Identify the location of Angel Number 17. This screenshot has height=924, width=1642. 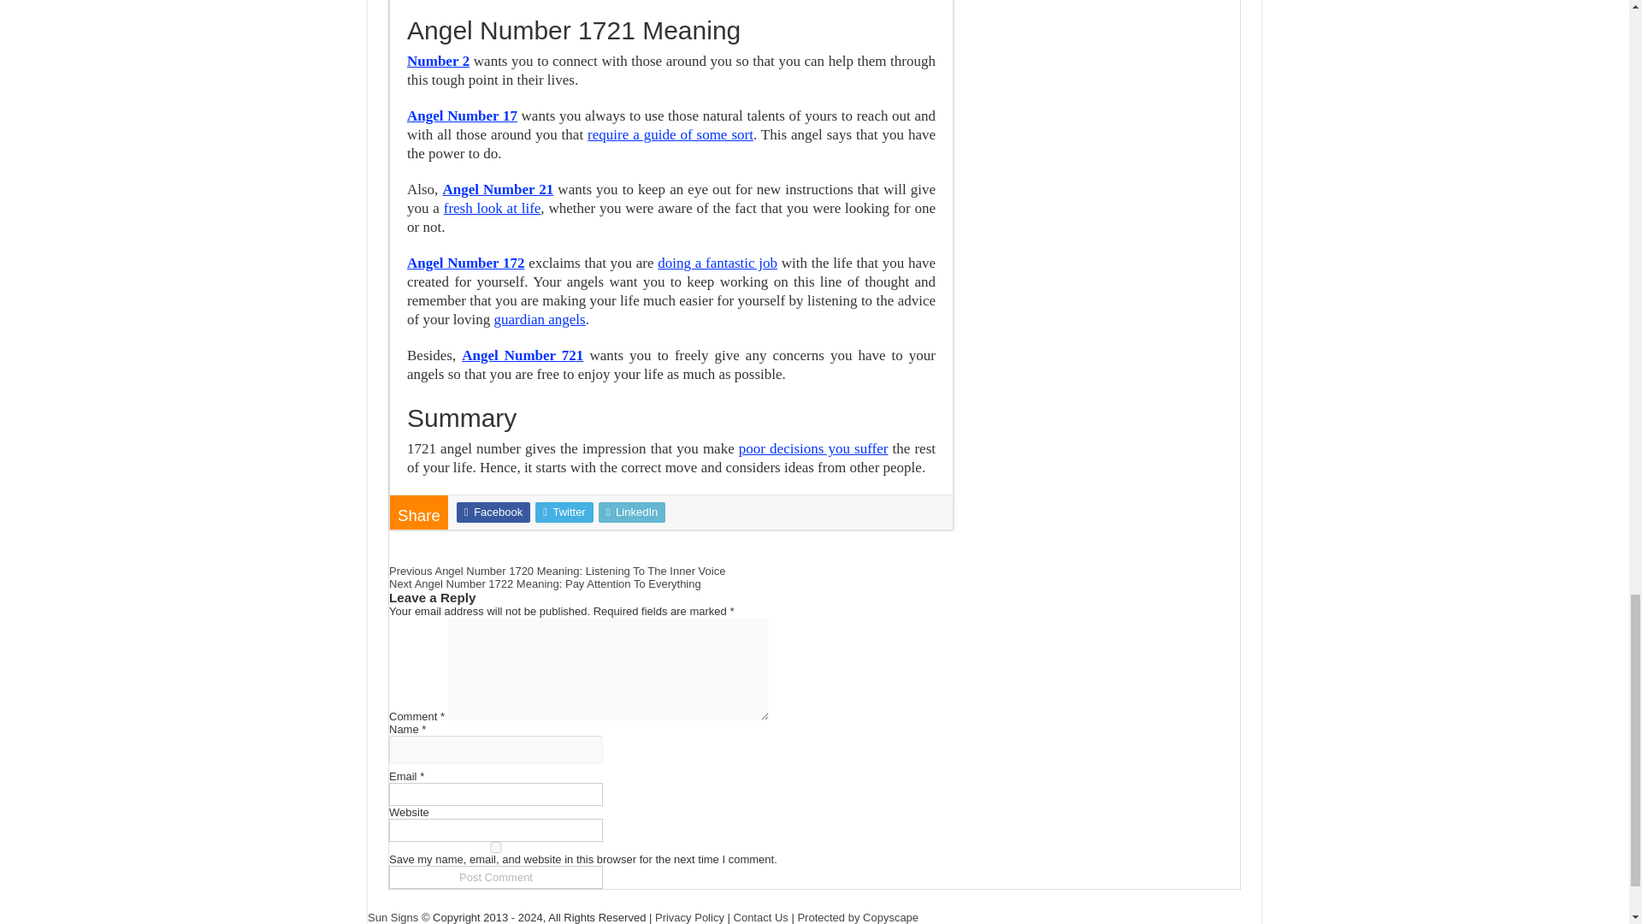
(462, 115).